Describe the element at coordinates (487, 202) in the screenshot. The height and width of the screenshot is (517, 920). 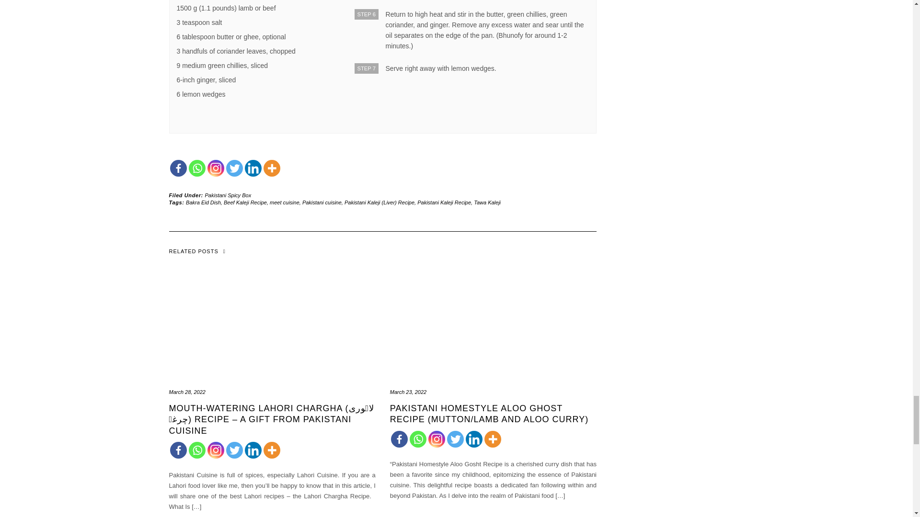
I see `Tawa Kaleji` at that location.